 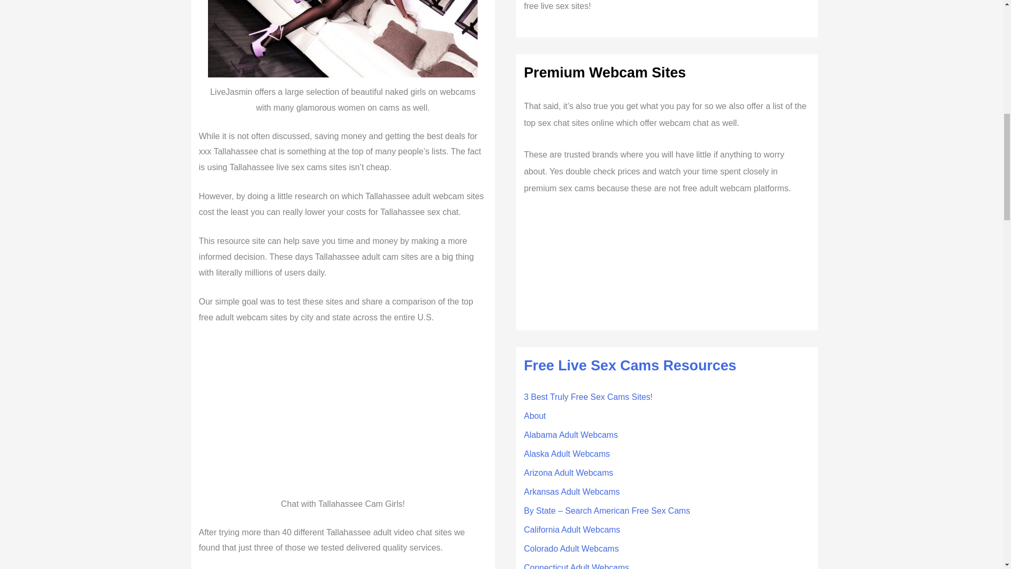 I want to click on Chat with Tallahassee Cam Girls!, so click(x=342, y=414).